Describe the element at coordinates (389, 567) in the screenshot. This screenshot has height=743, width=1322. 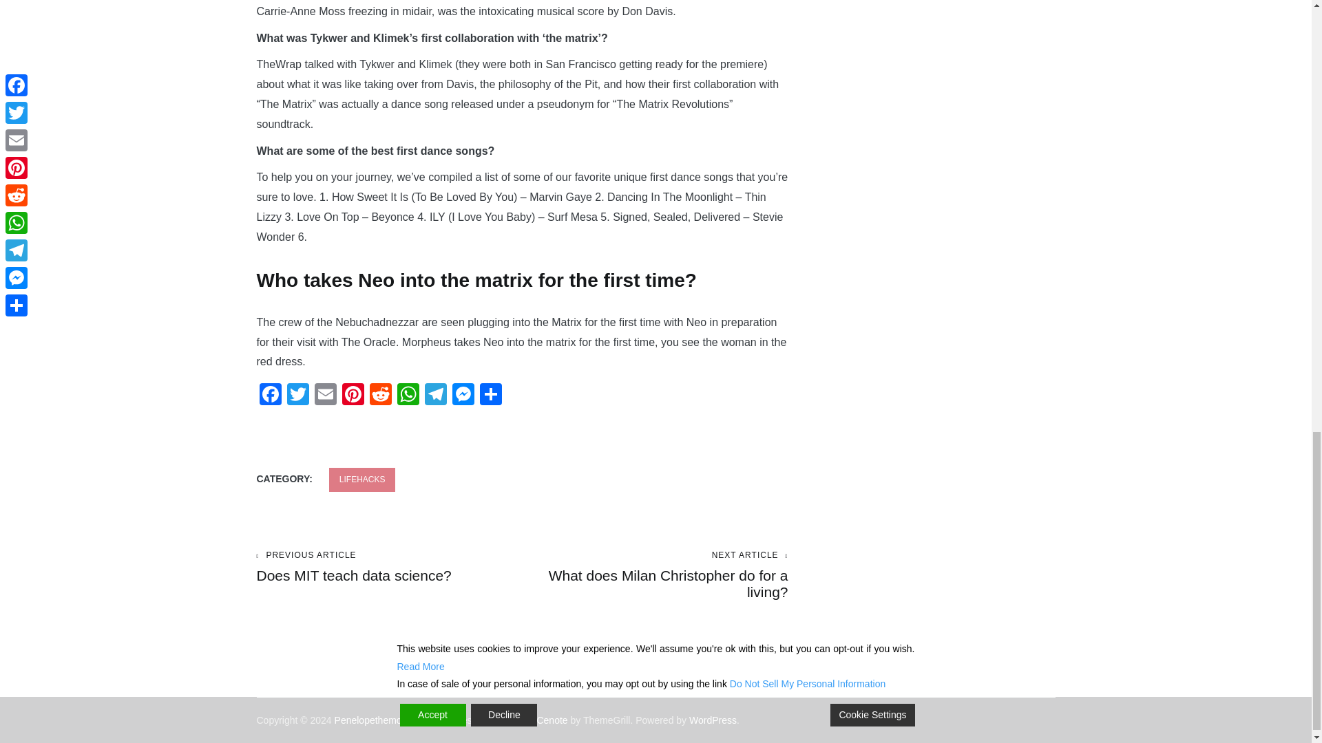
I see `Penelopethemovie` at that location.